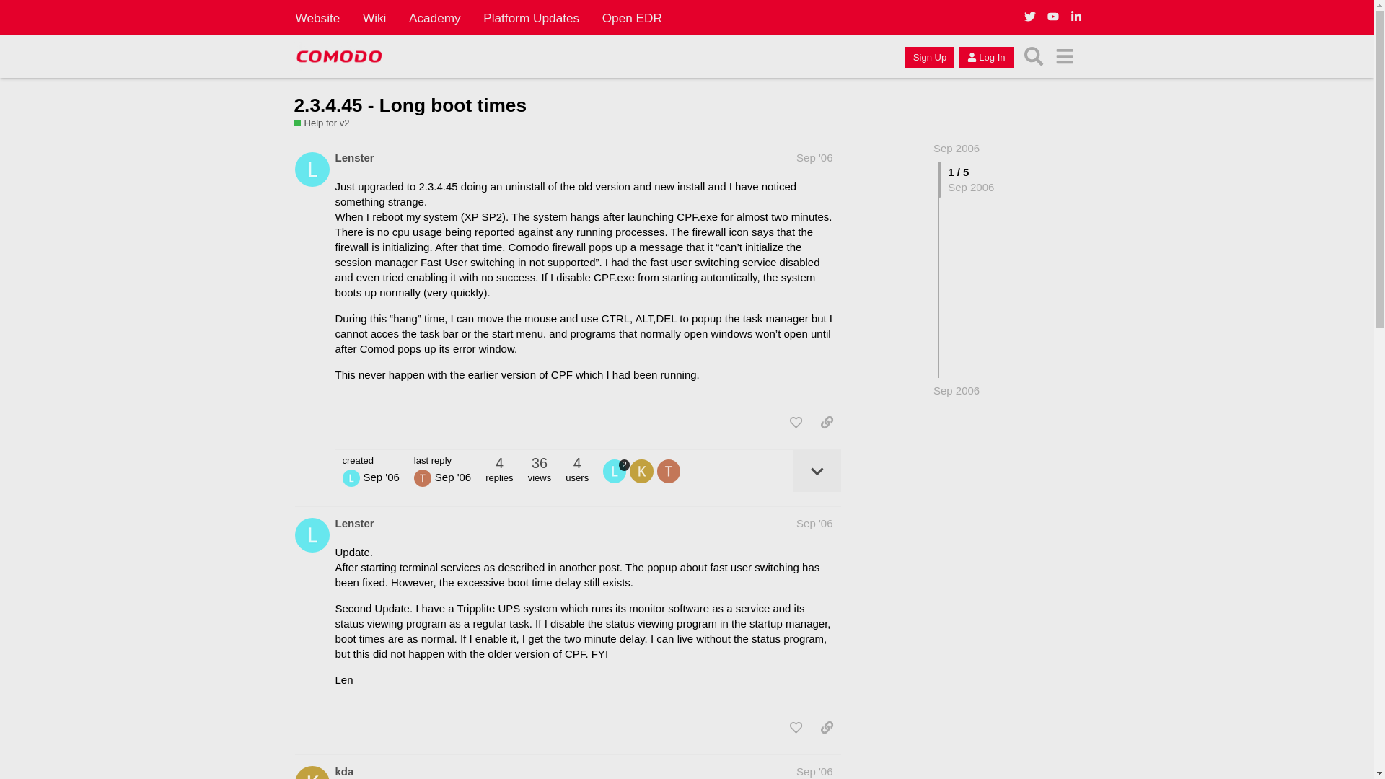 This screenshot has width=1385, height=779. Describe the element at coordinates (929, 56) in the screenshot. I see `Sign Up` at that location.